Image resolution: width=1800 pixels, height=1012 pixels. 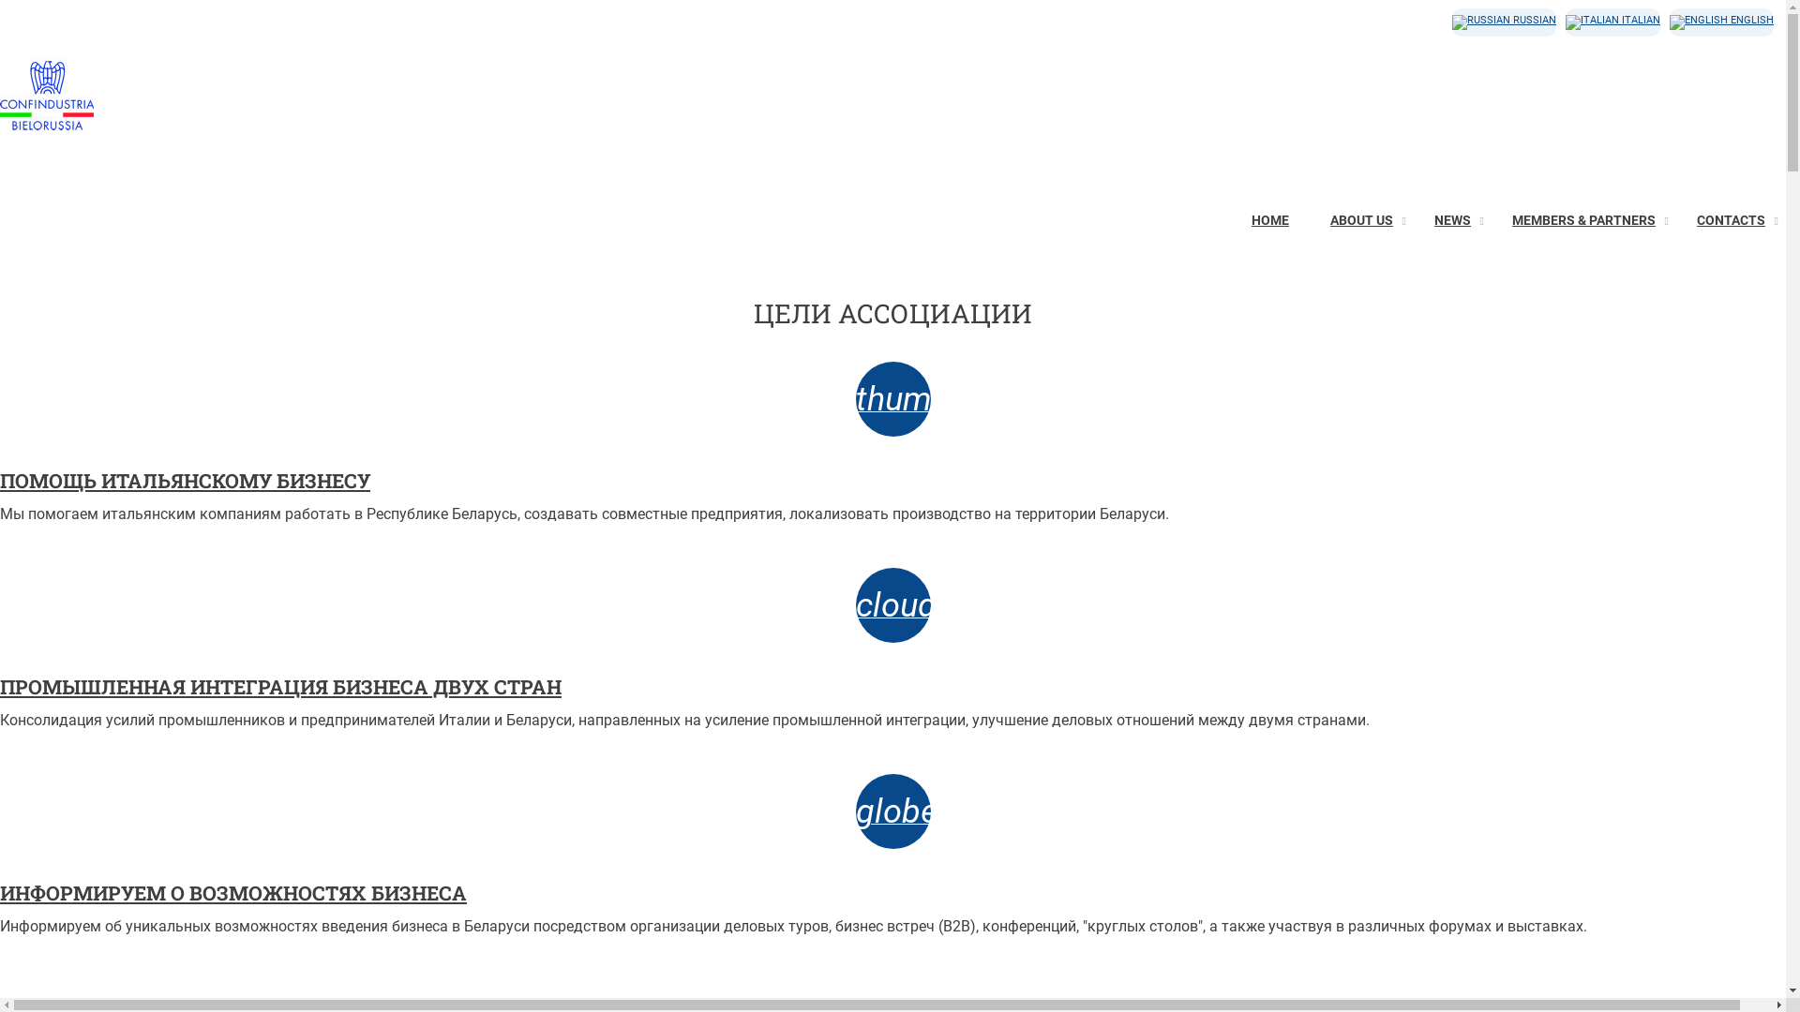 I want to click on Italian, so click(x=1592, y=22).